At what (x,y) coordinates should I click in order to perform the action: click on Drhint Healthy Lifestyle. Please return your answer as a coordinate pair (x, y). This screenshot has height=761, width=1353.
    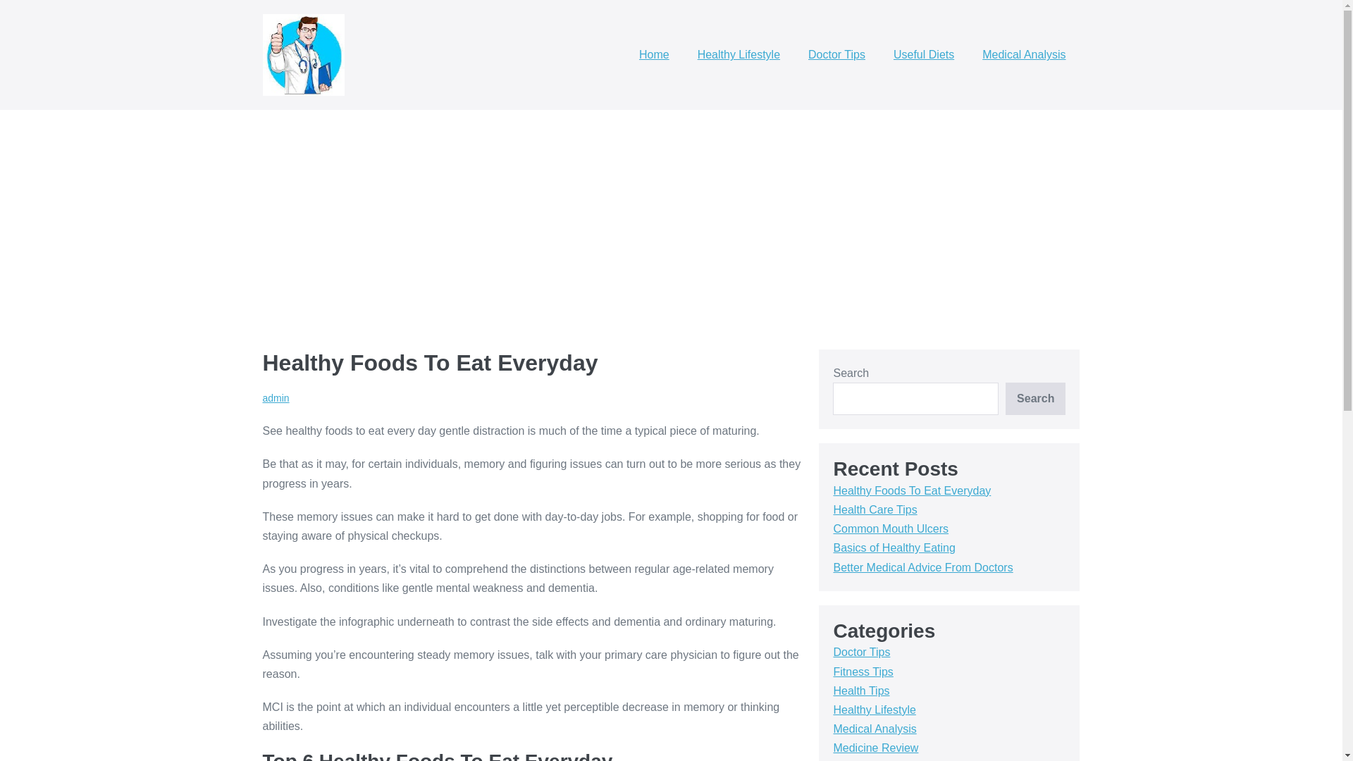
    Looking at the image, I should click on (303, 55).